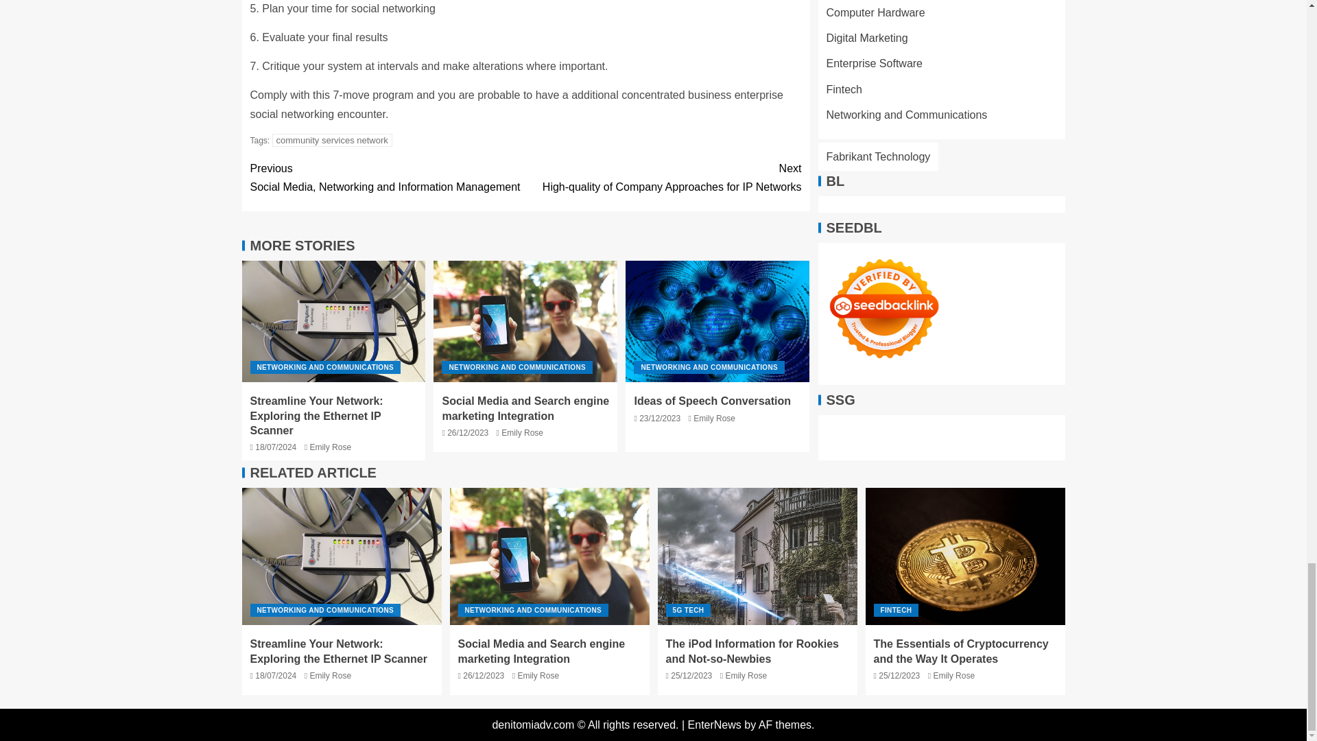 The width and height of the screenshot is (1317, 741). I want to click on NETWORKING AND COMMUNICATIONS, so click(709, 367).